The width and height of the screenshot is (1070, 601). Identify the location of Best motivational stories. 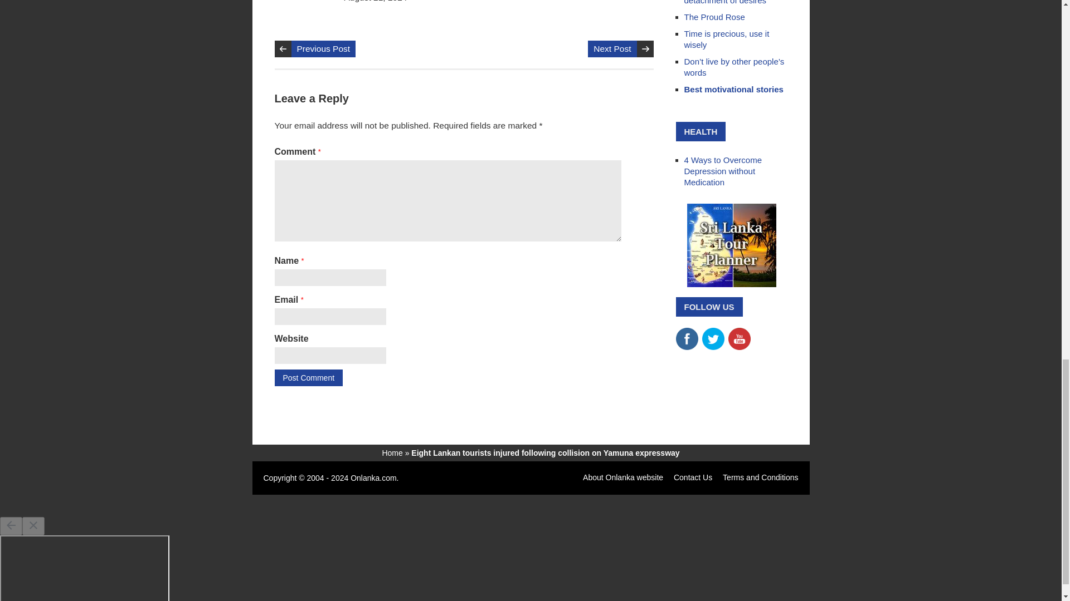
(733, 89).